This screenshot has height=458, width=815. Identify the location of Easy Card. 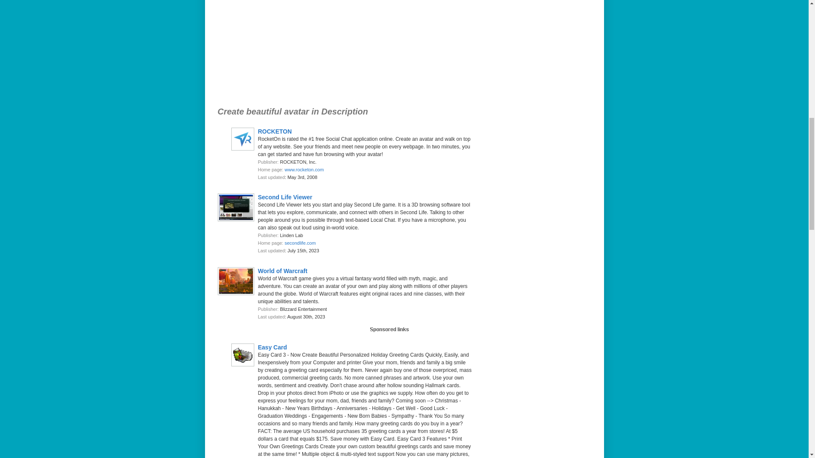
(273, 347).